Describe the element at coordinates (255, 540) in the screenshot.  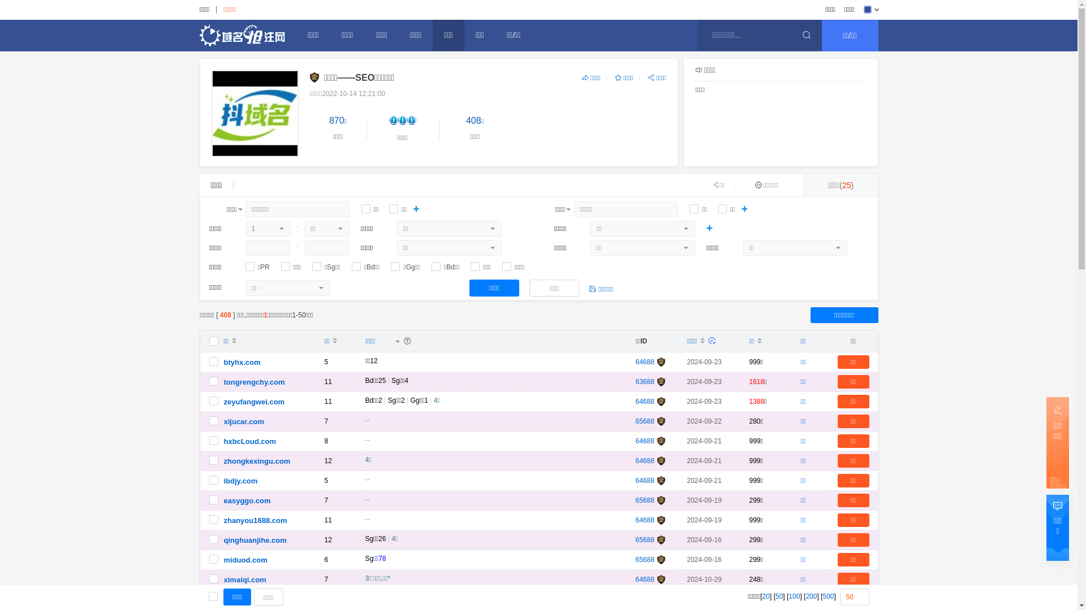
I see `qinghuanjihe.com` at that location.